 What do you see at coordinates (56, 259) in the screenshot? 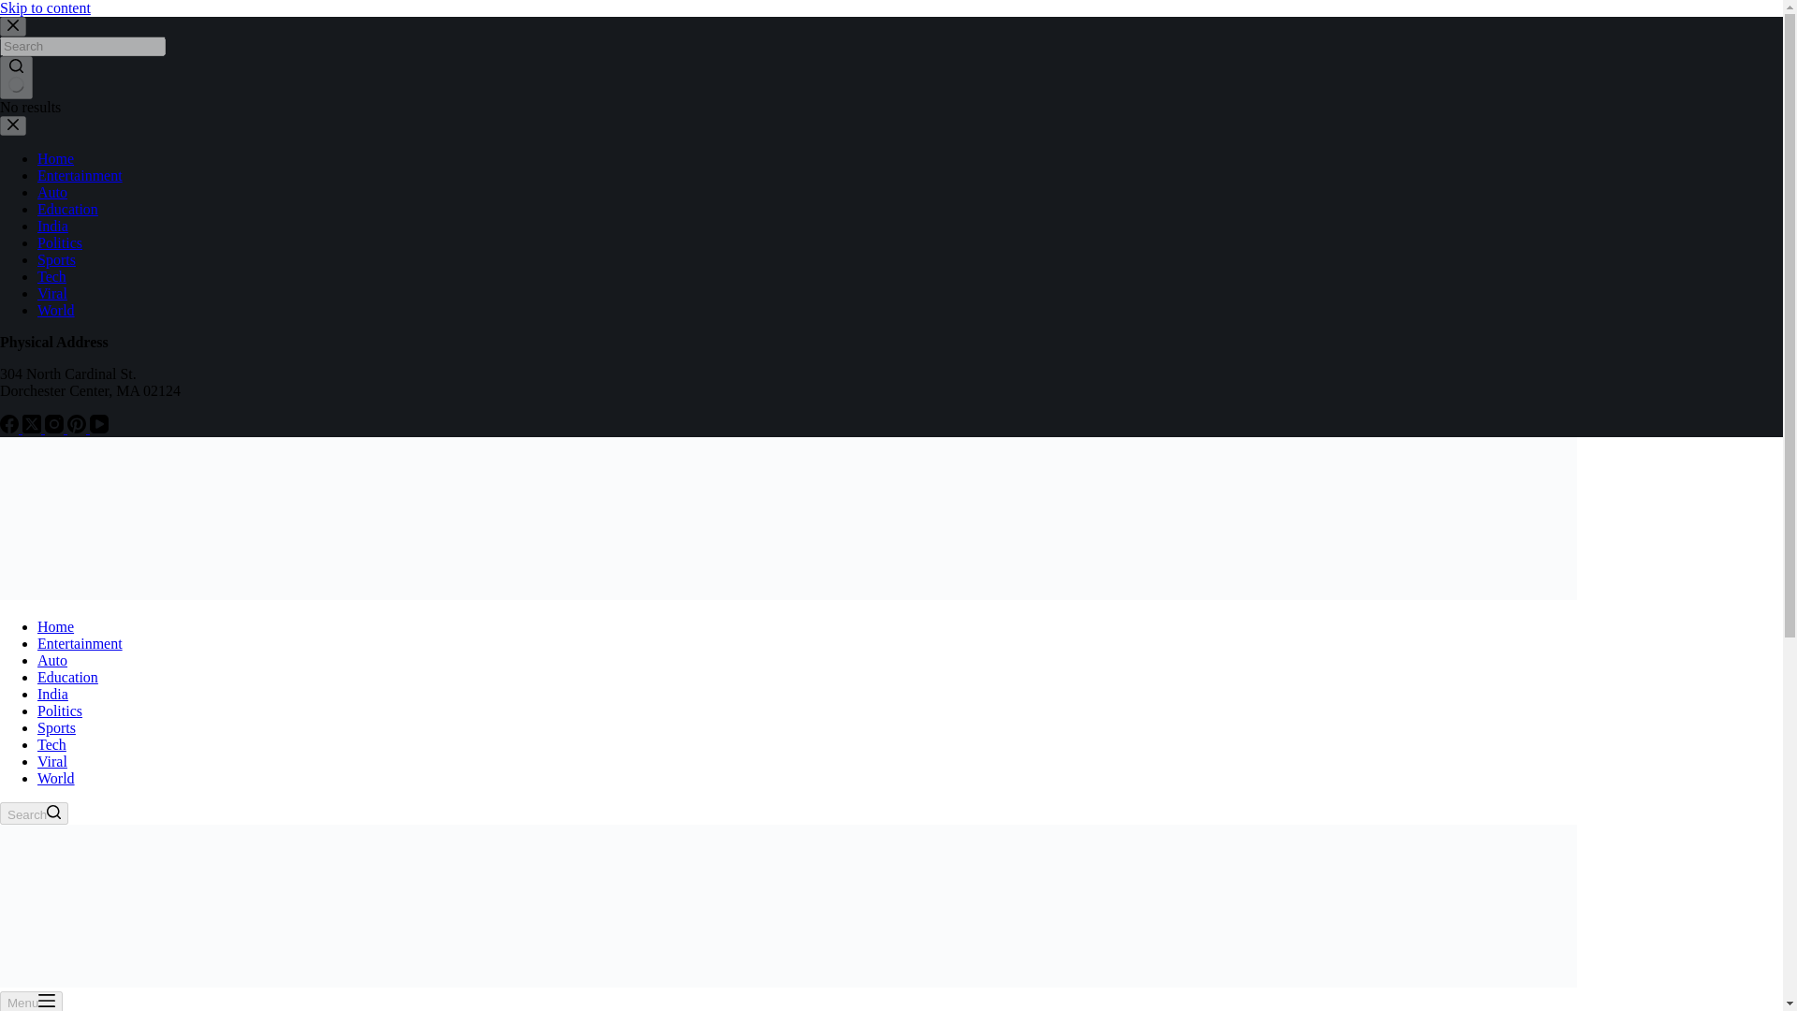
I see `Sports` at bounding box center [56, 259].